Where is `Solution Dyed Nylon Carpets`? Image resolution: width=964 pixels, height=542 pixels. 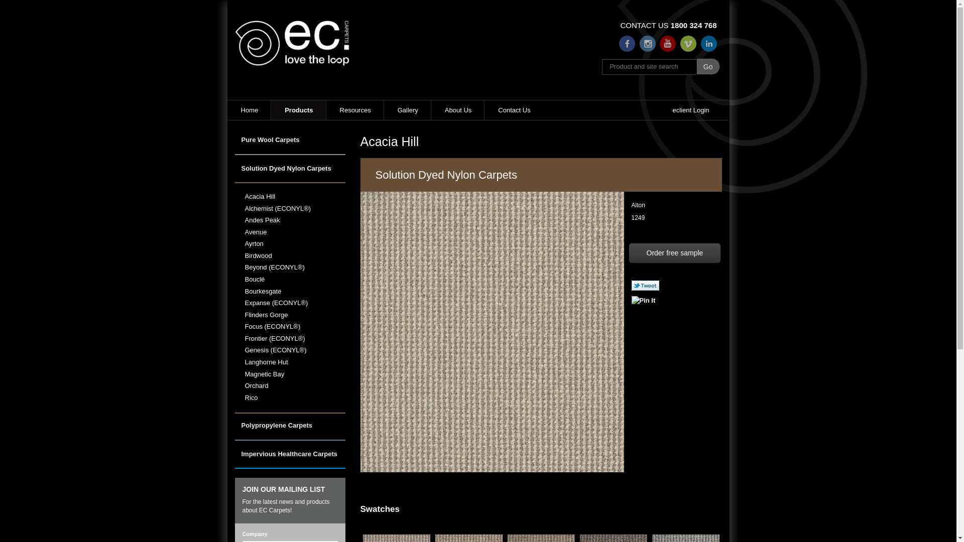
Solution Dyed Nylon Carpets is located at coordinates (290, 174).